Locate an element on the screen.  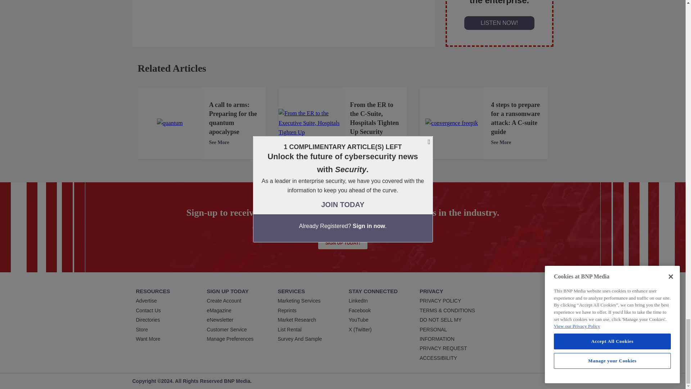
cyber-security-freepik.jpg is located at coordinates (452, 123).